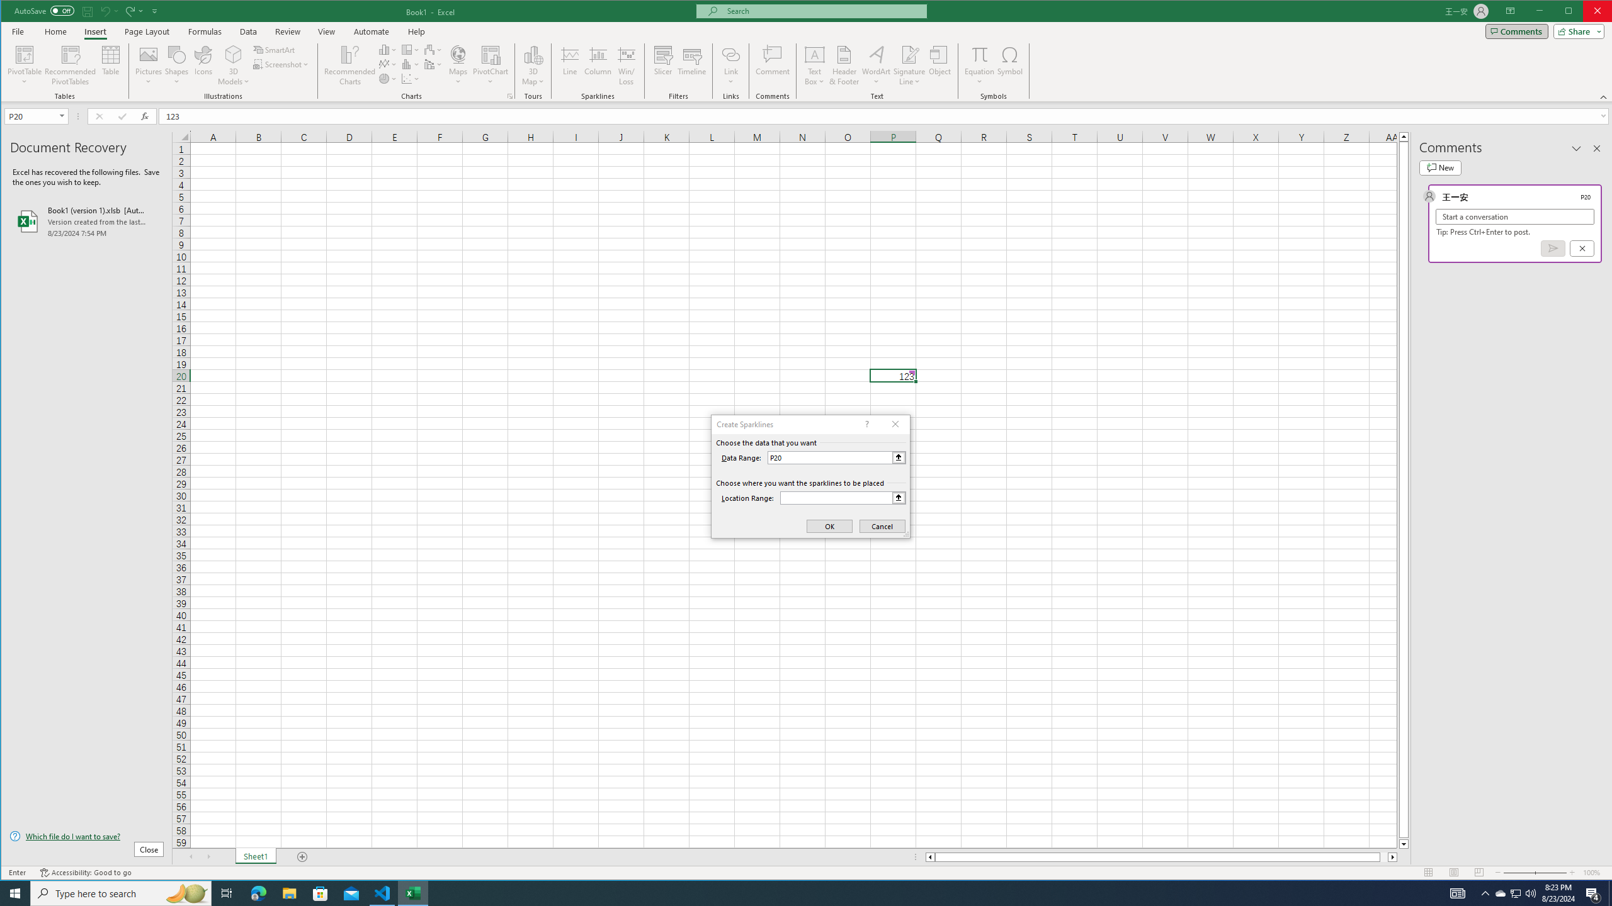  Describe the element at coordinates (822, 11) in the screenshot. I see `Microsoft search` at that location.